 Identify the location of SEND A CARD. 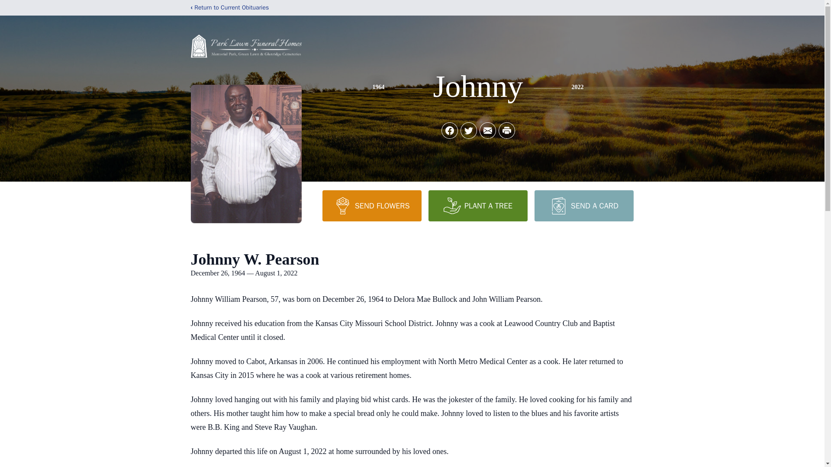
(583, 205).